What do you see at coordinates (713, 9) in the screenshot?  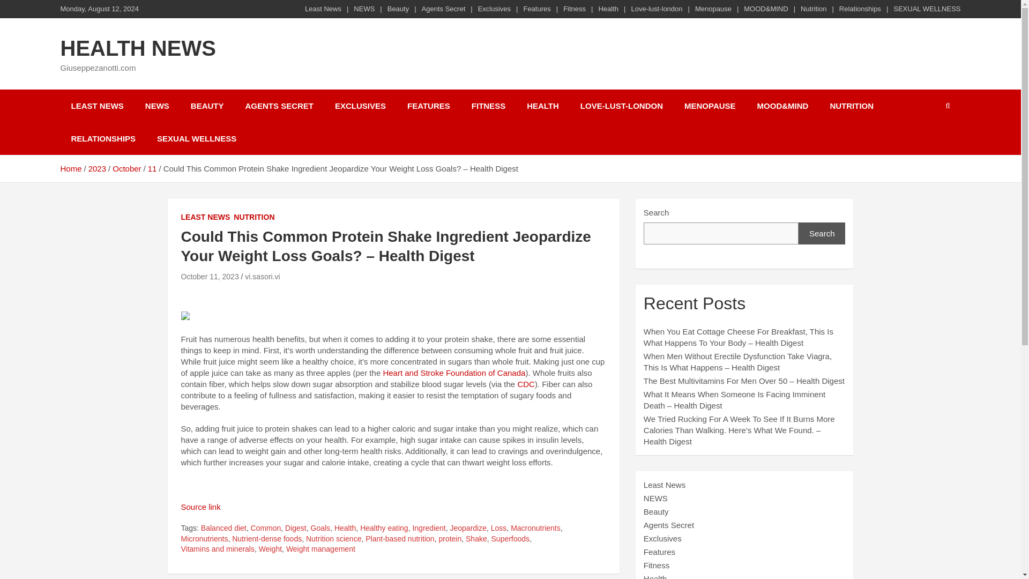 I see `Menopause` at bounding box center [713, 9].